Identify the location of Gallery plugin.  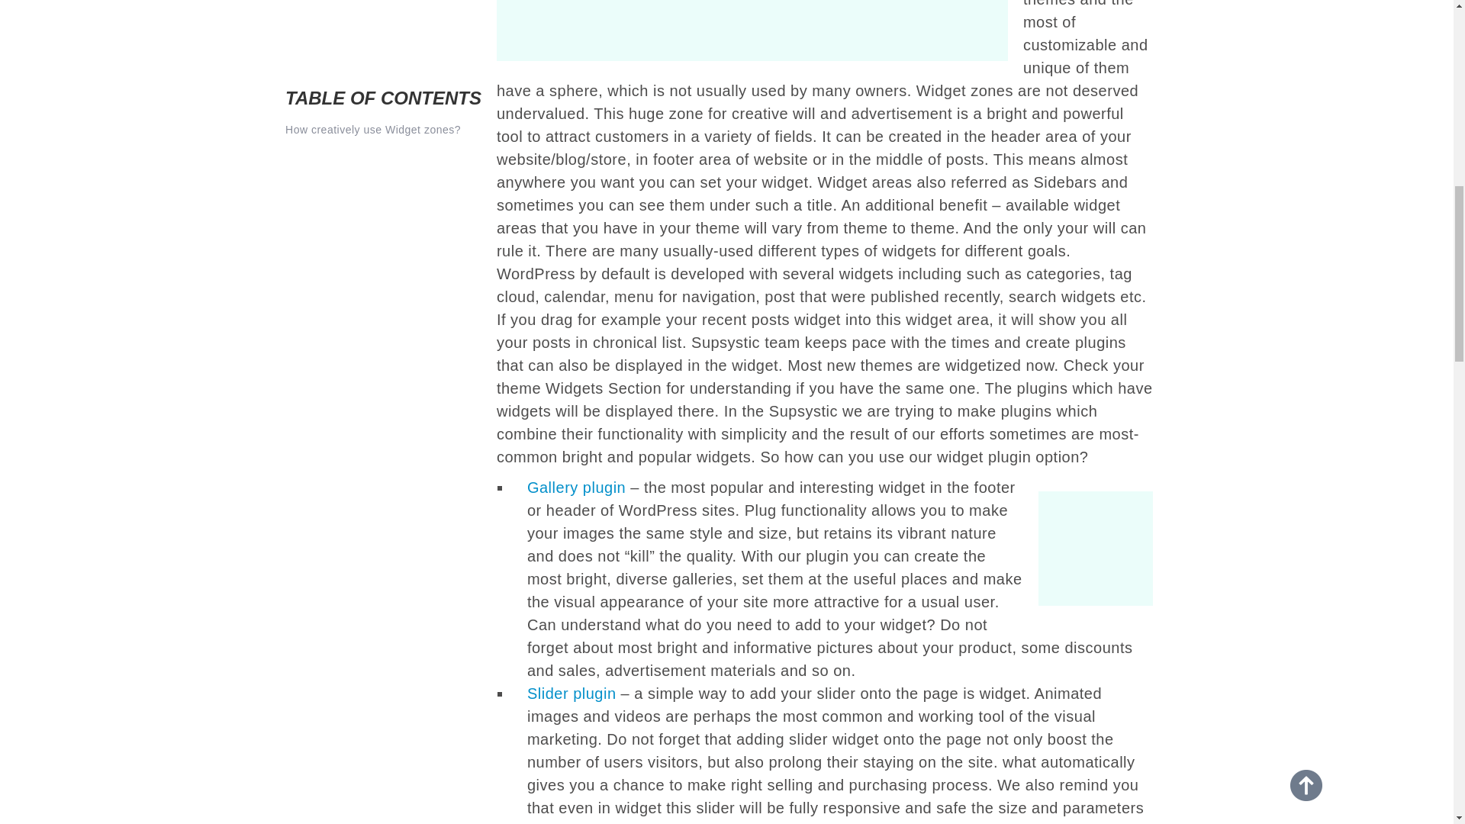
(576, 487).